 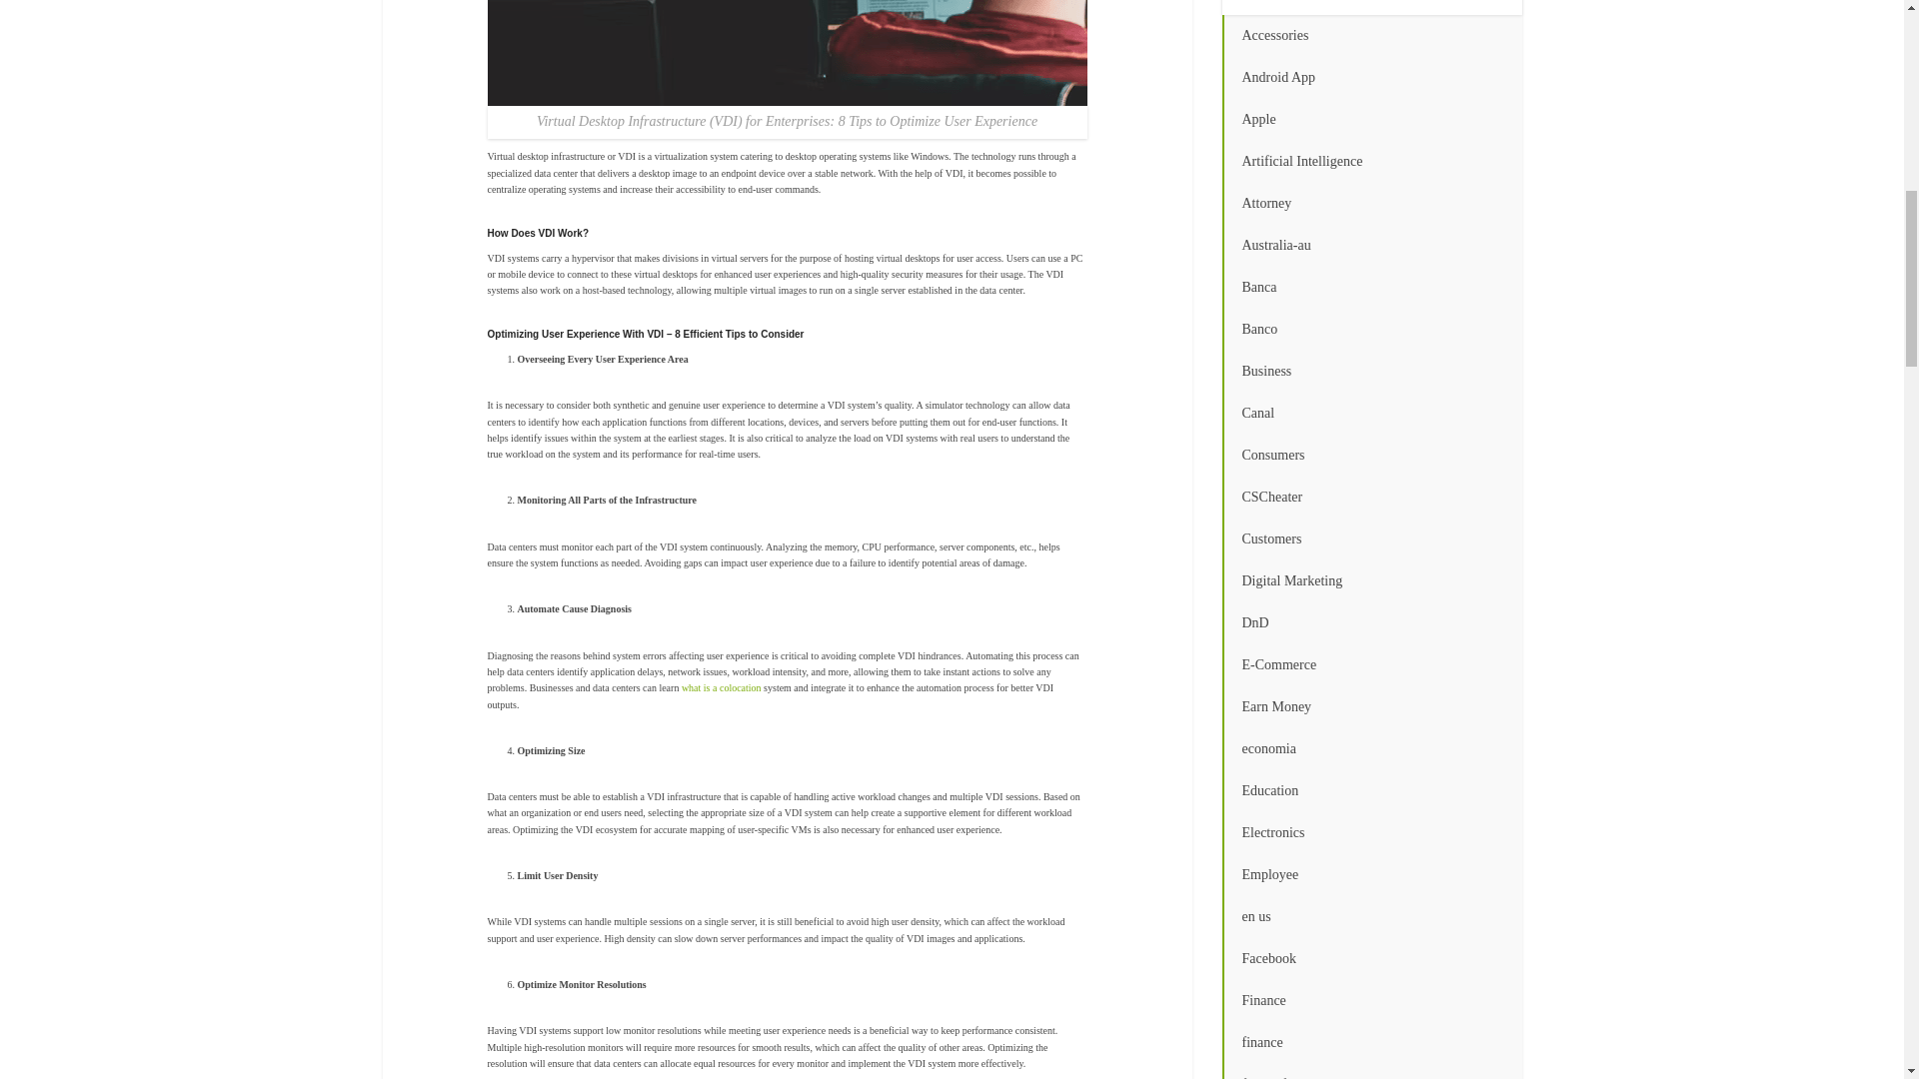 What do you see at coordinates (722, 687) in the screenshot?
I see `what is a colocation` at bounding box center [722, 687].